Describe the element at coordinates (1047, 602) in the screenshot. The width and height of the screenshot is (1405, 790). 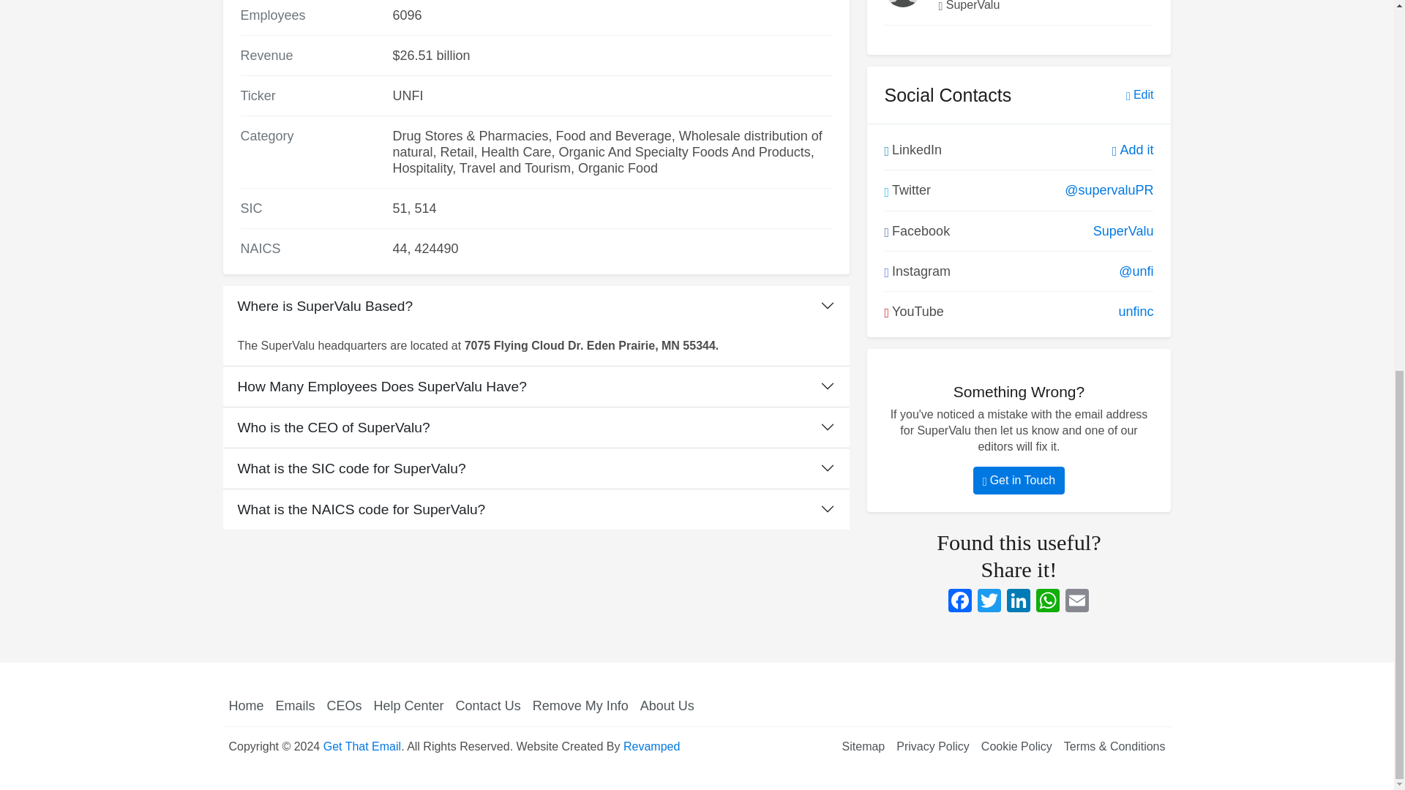
I see `WhatsApp` at that location.